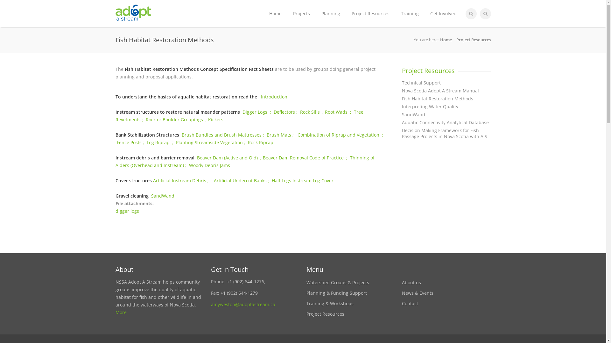 The height and width of the screenshot is (343, 611). I want to click on Skip to main content, so click(22, 27).